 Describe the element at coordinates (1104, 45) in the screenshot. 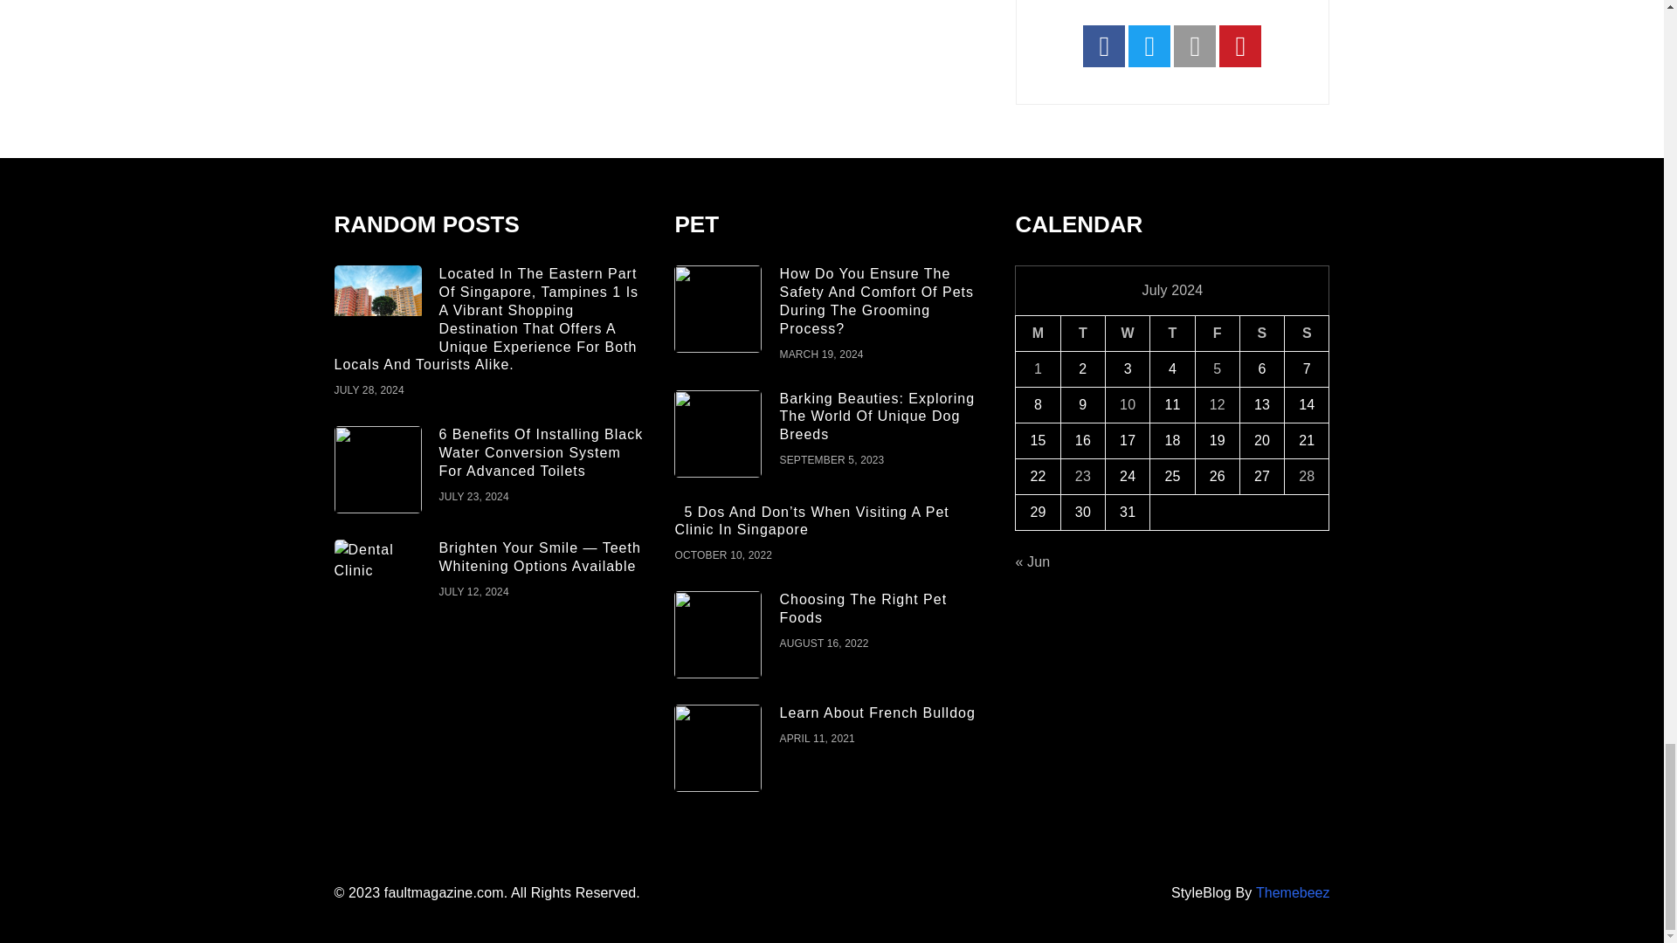

I see `Facebook` at that location.